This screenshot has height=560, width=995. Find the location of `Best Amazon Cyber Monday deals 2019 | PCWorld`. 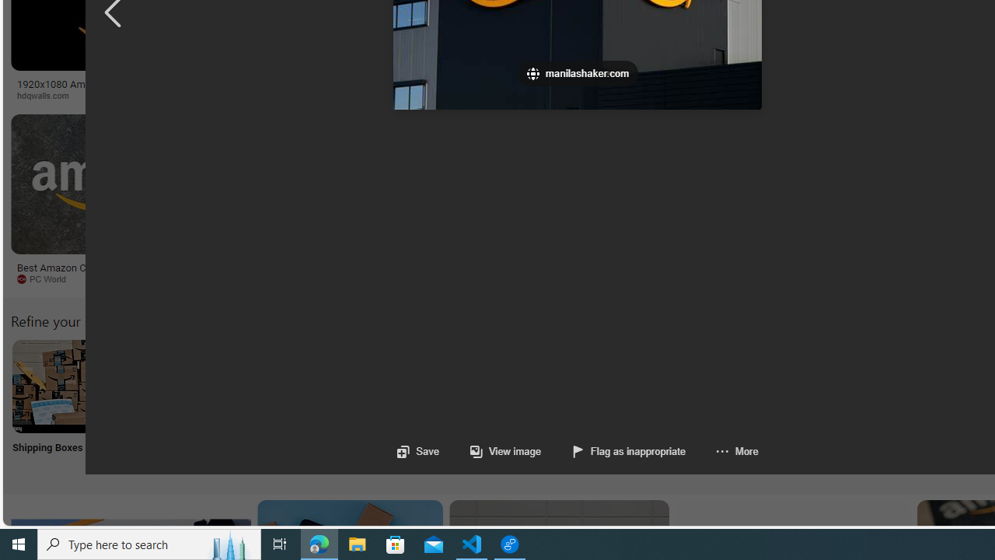

Best Amazon Cyber Monday deals 2019 | PCWorld is located at coordinates (113, 272).